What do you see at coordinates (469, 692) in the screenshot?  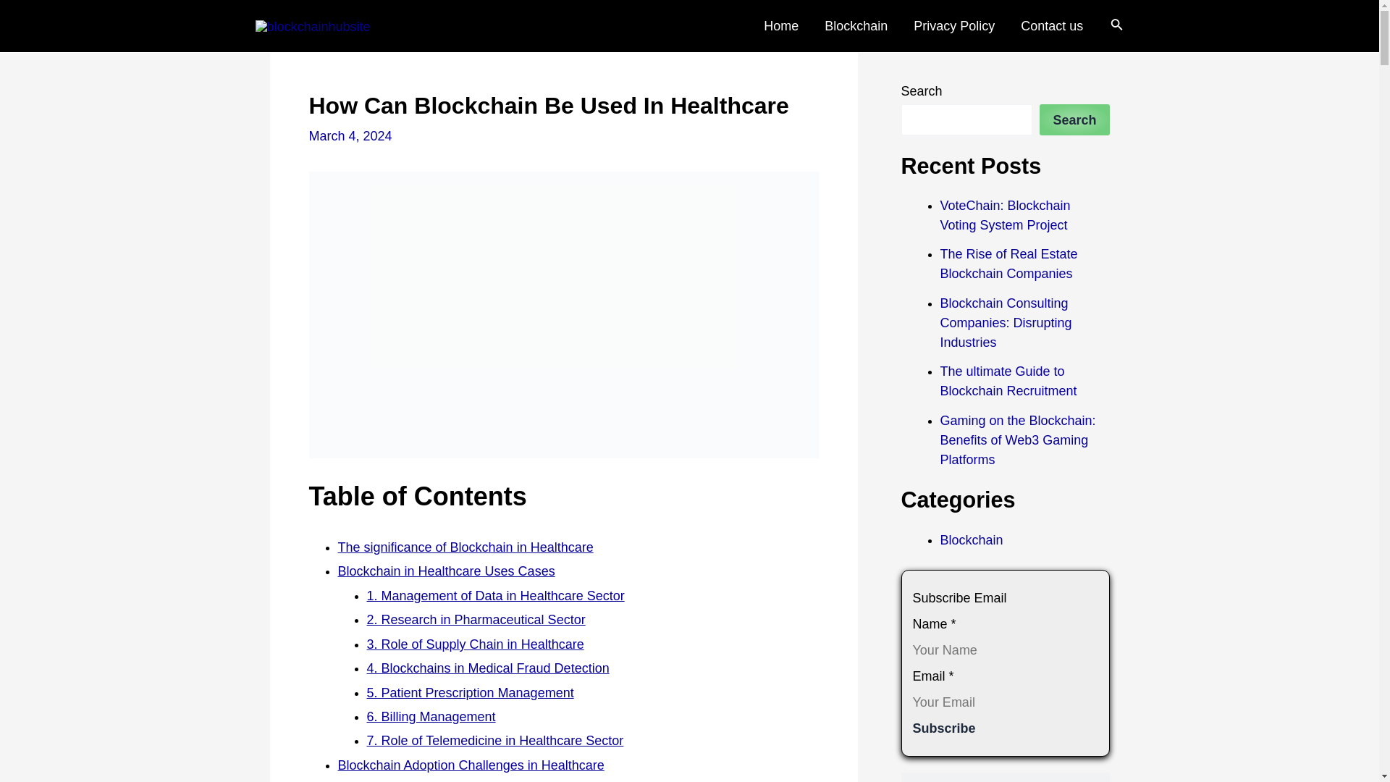 I see `5. Patient Prescription Management` at bounding box center [469, 692].